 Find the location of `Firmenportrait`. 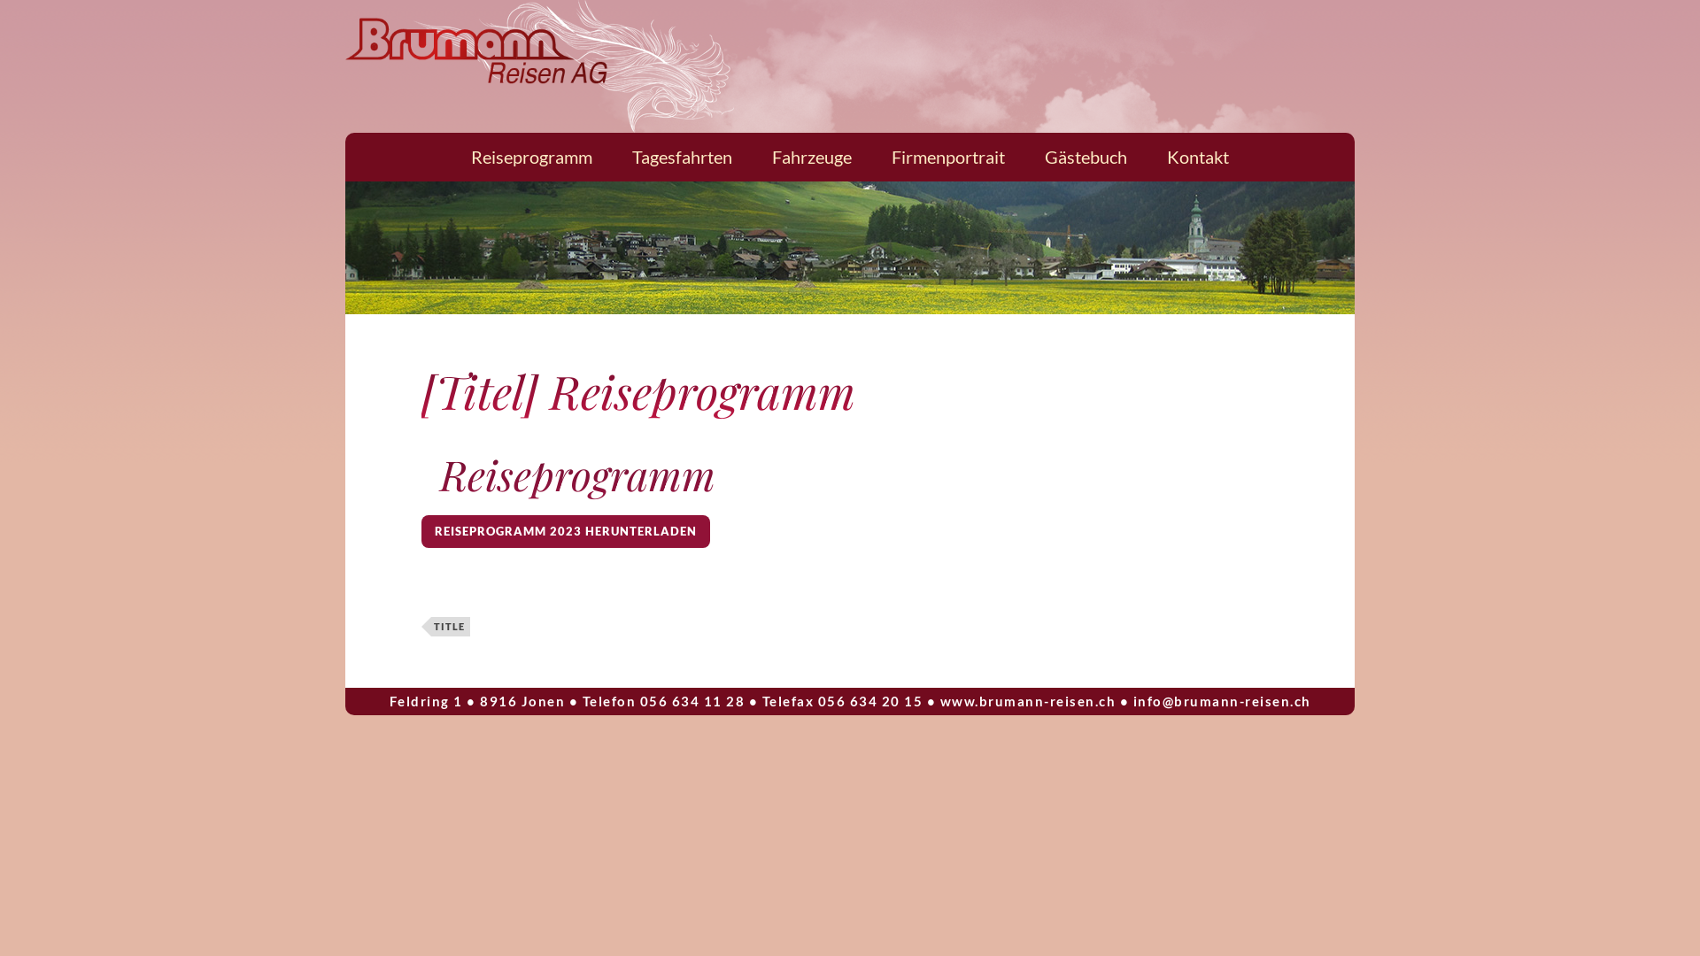

Firmenportrait is located at coordinates (948, 158).